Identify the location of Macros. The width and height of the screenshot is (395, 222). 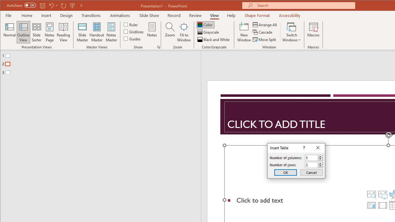
(314, 32).